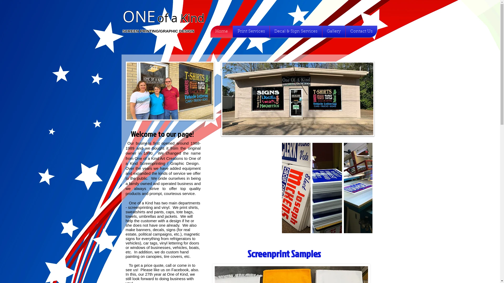 Image resolution: width=504 pixels, height=283 pixels. What do you see at coordinates (296, 31) in the screenshot?
I see `Decal & Sign Services` at bounding box center [296, 31].